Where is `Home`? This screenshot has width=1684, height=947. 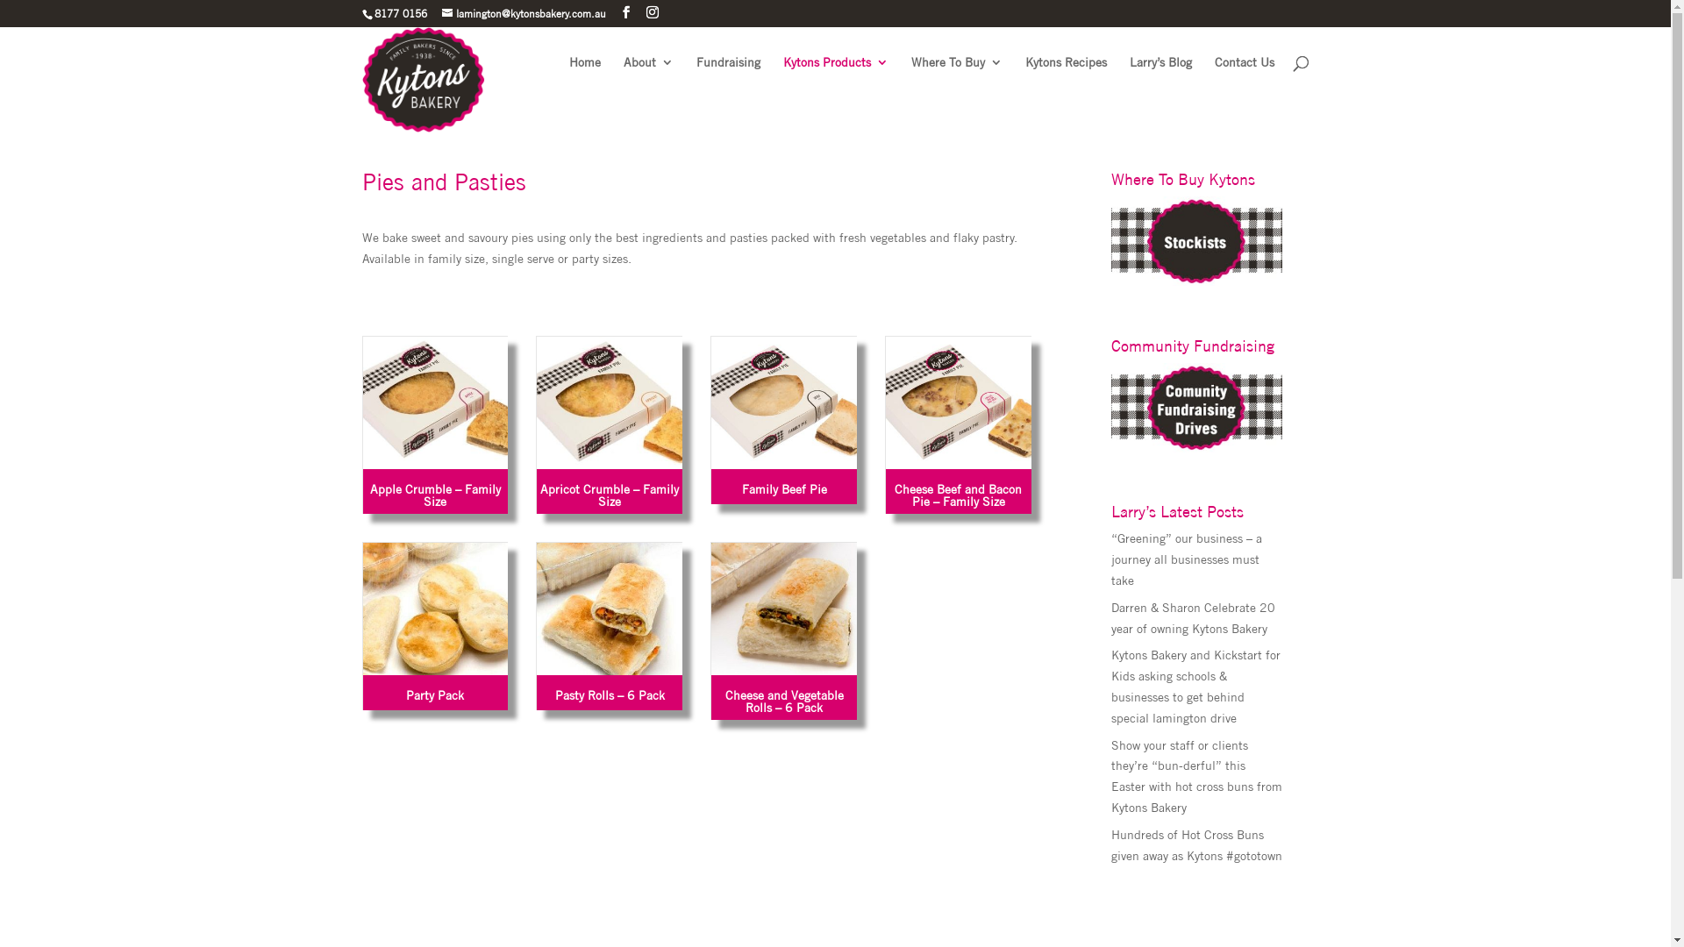 Home is located at coordinates (584, 77).